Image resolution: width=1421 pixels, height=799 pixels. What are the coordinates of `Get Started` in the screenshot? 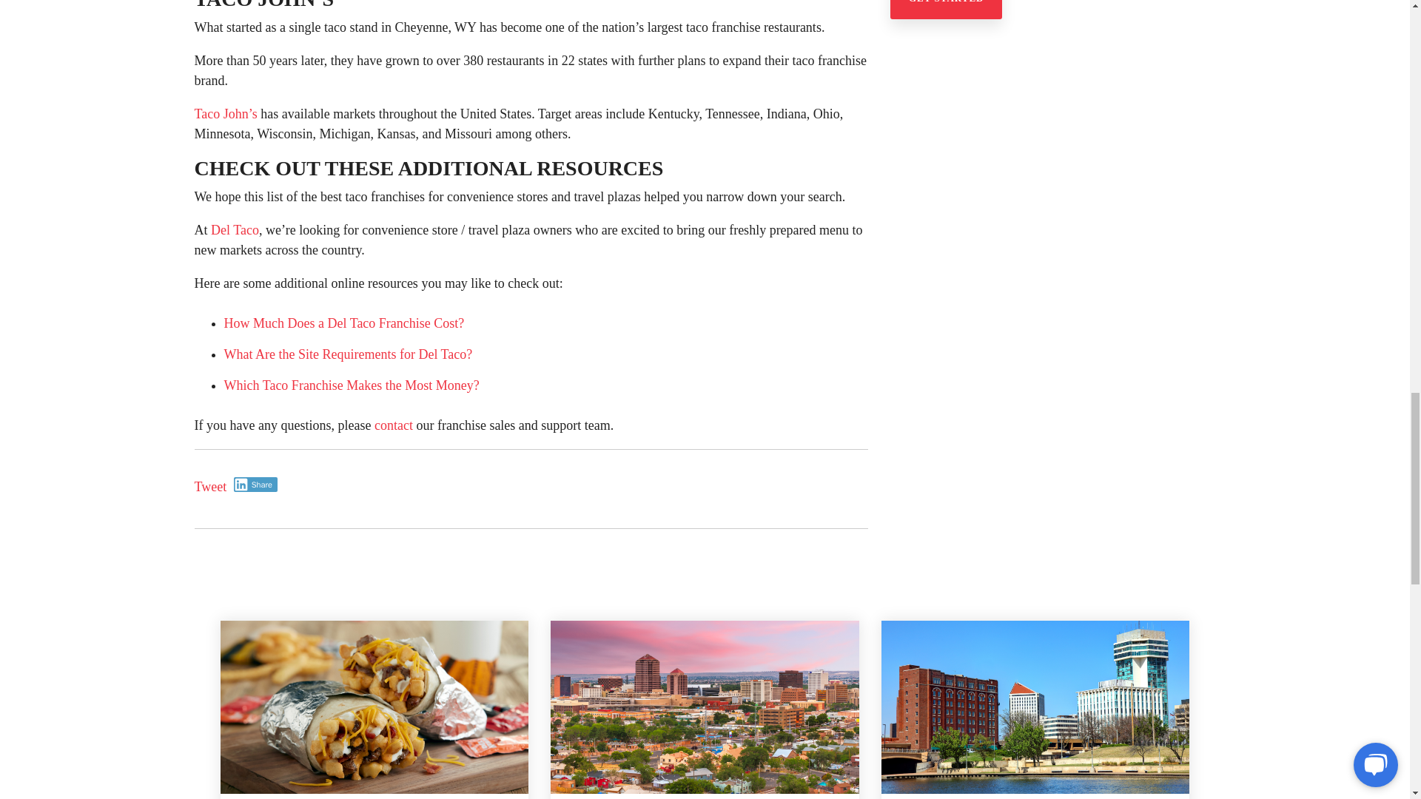 It's located at (945, 9).